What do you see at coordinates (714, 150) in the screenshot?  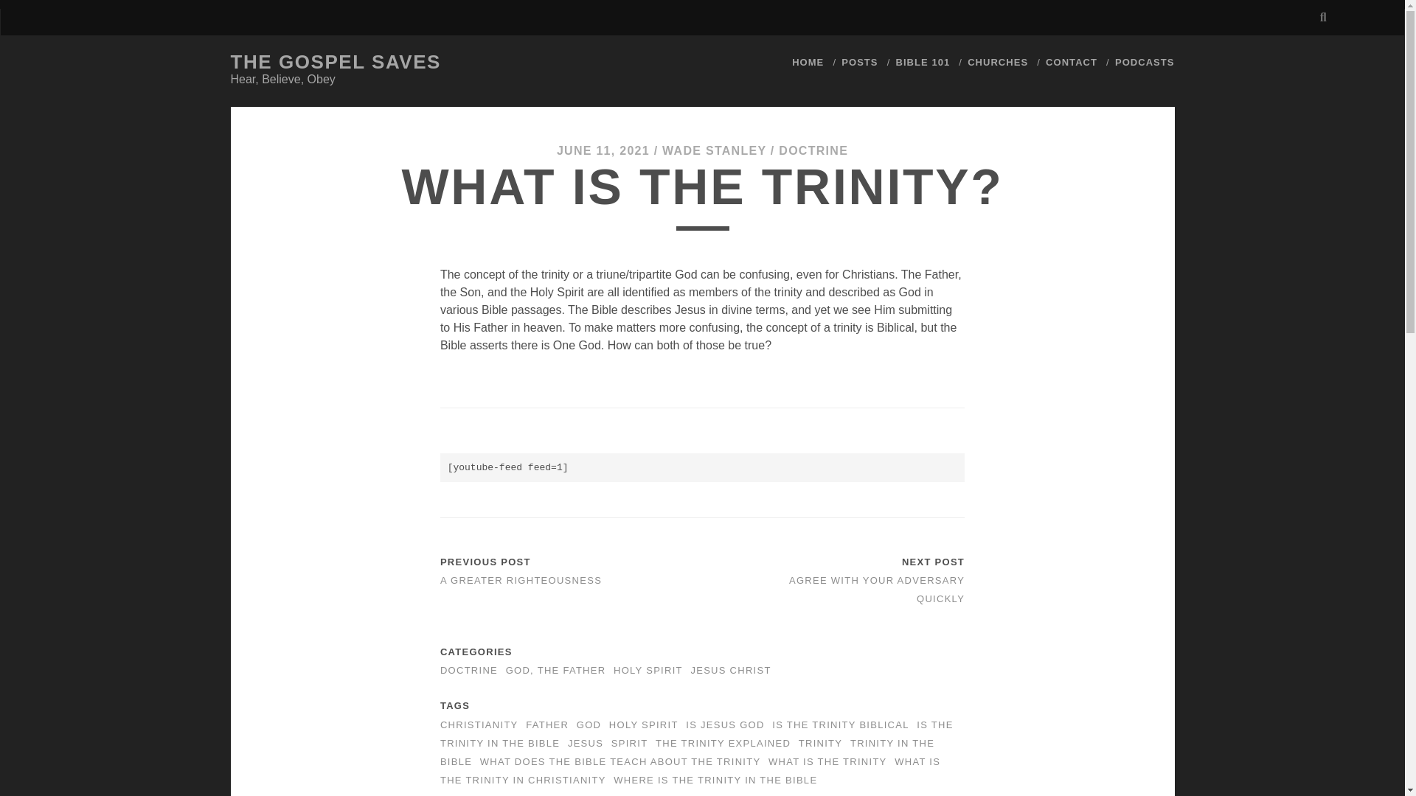 I see `Posts by Wade Stanley` at bounding box center [714, 150].